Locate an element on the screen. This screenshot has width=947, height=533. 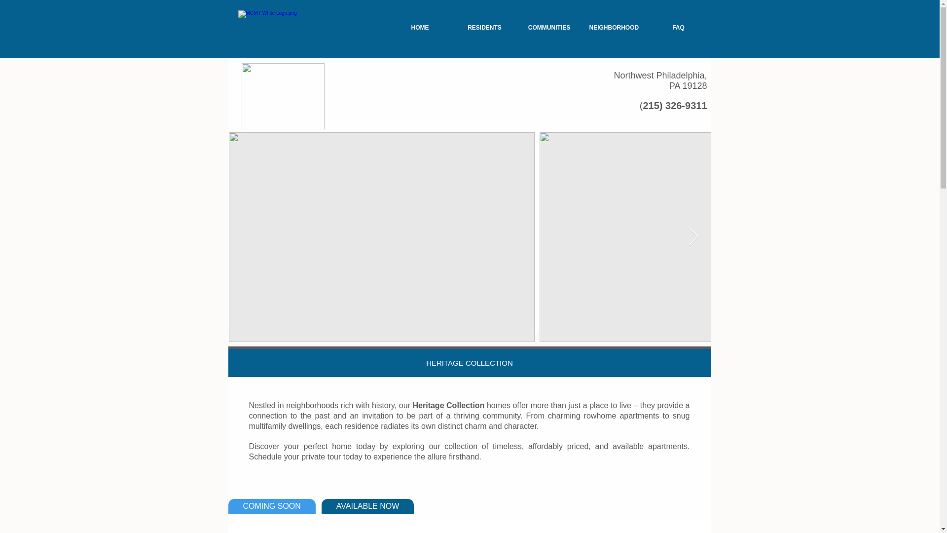
RESIDENTS is located at coordinates (483, 28).